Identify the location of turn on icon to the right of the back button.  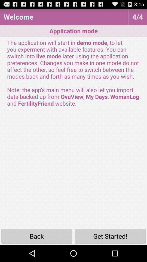
(110, 236).